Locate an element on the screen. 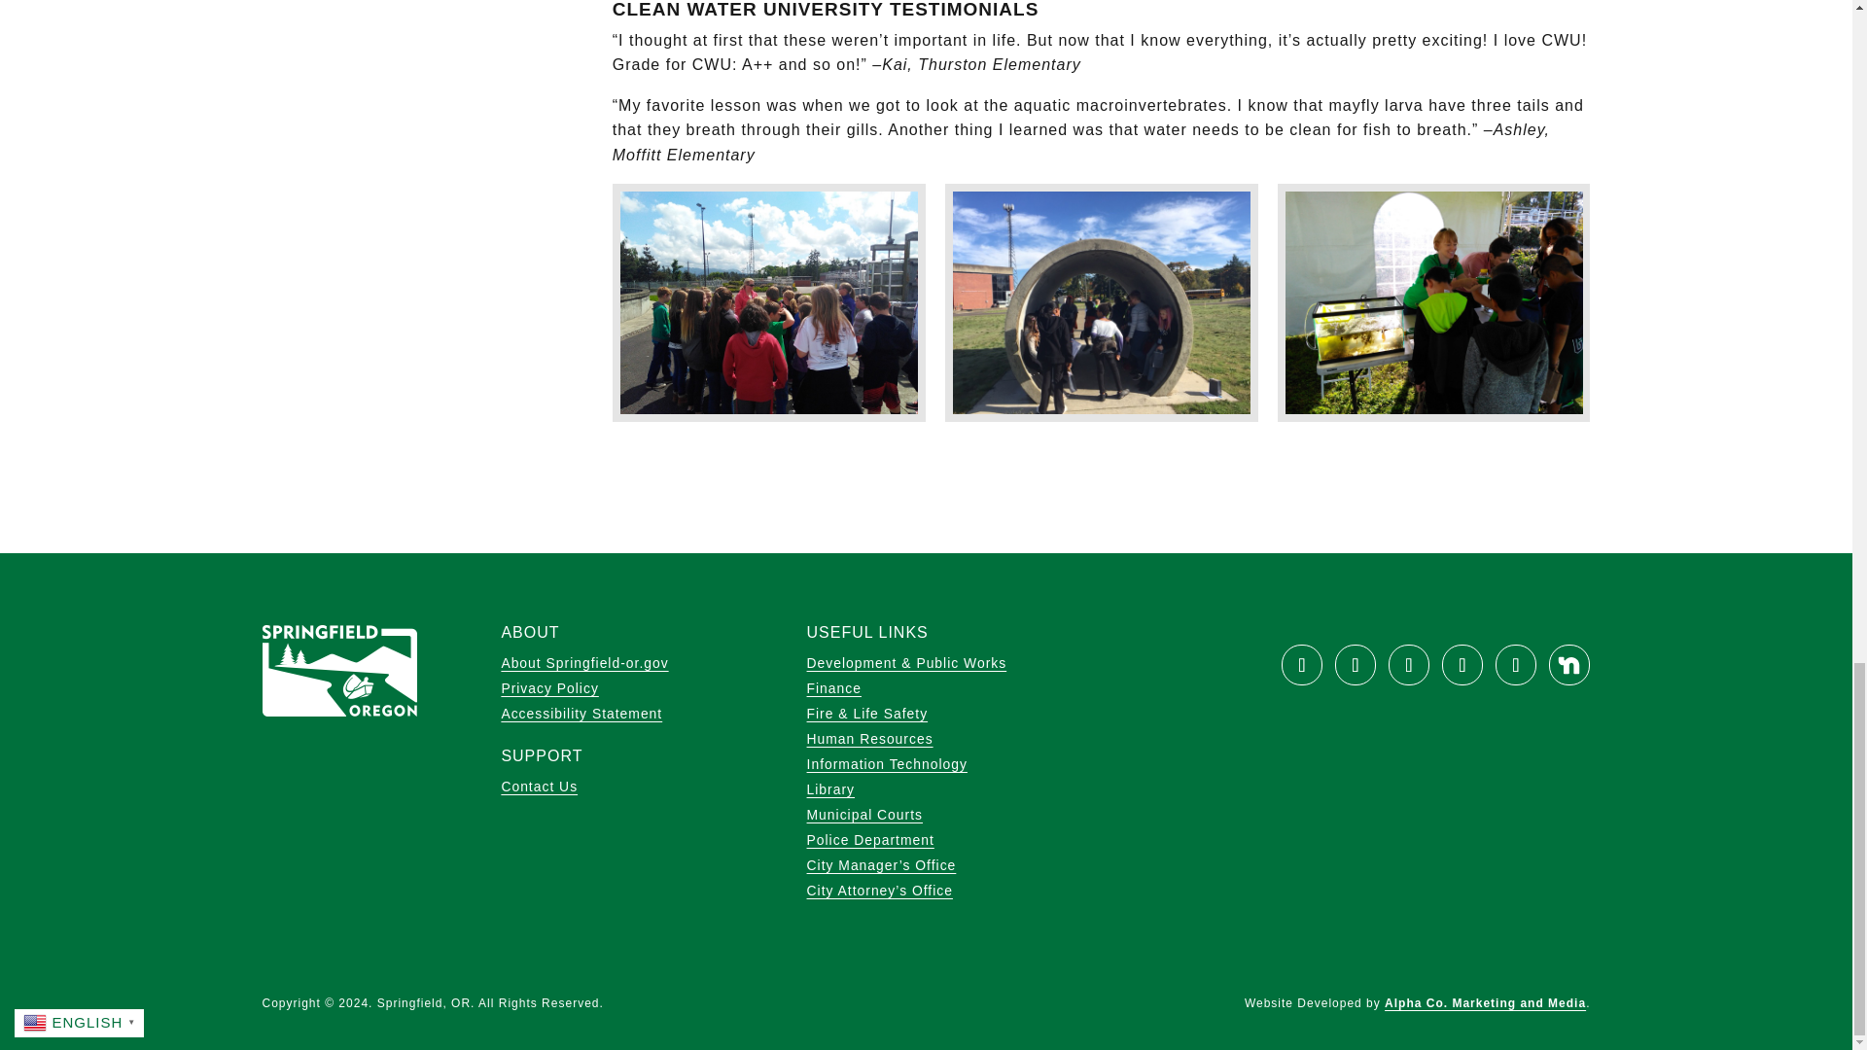 This screenshot has width=1867, height=1050. Follow on Nextdoor is located at coordinates (1569, 665).